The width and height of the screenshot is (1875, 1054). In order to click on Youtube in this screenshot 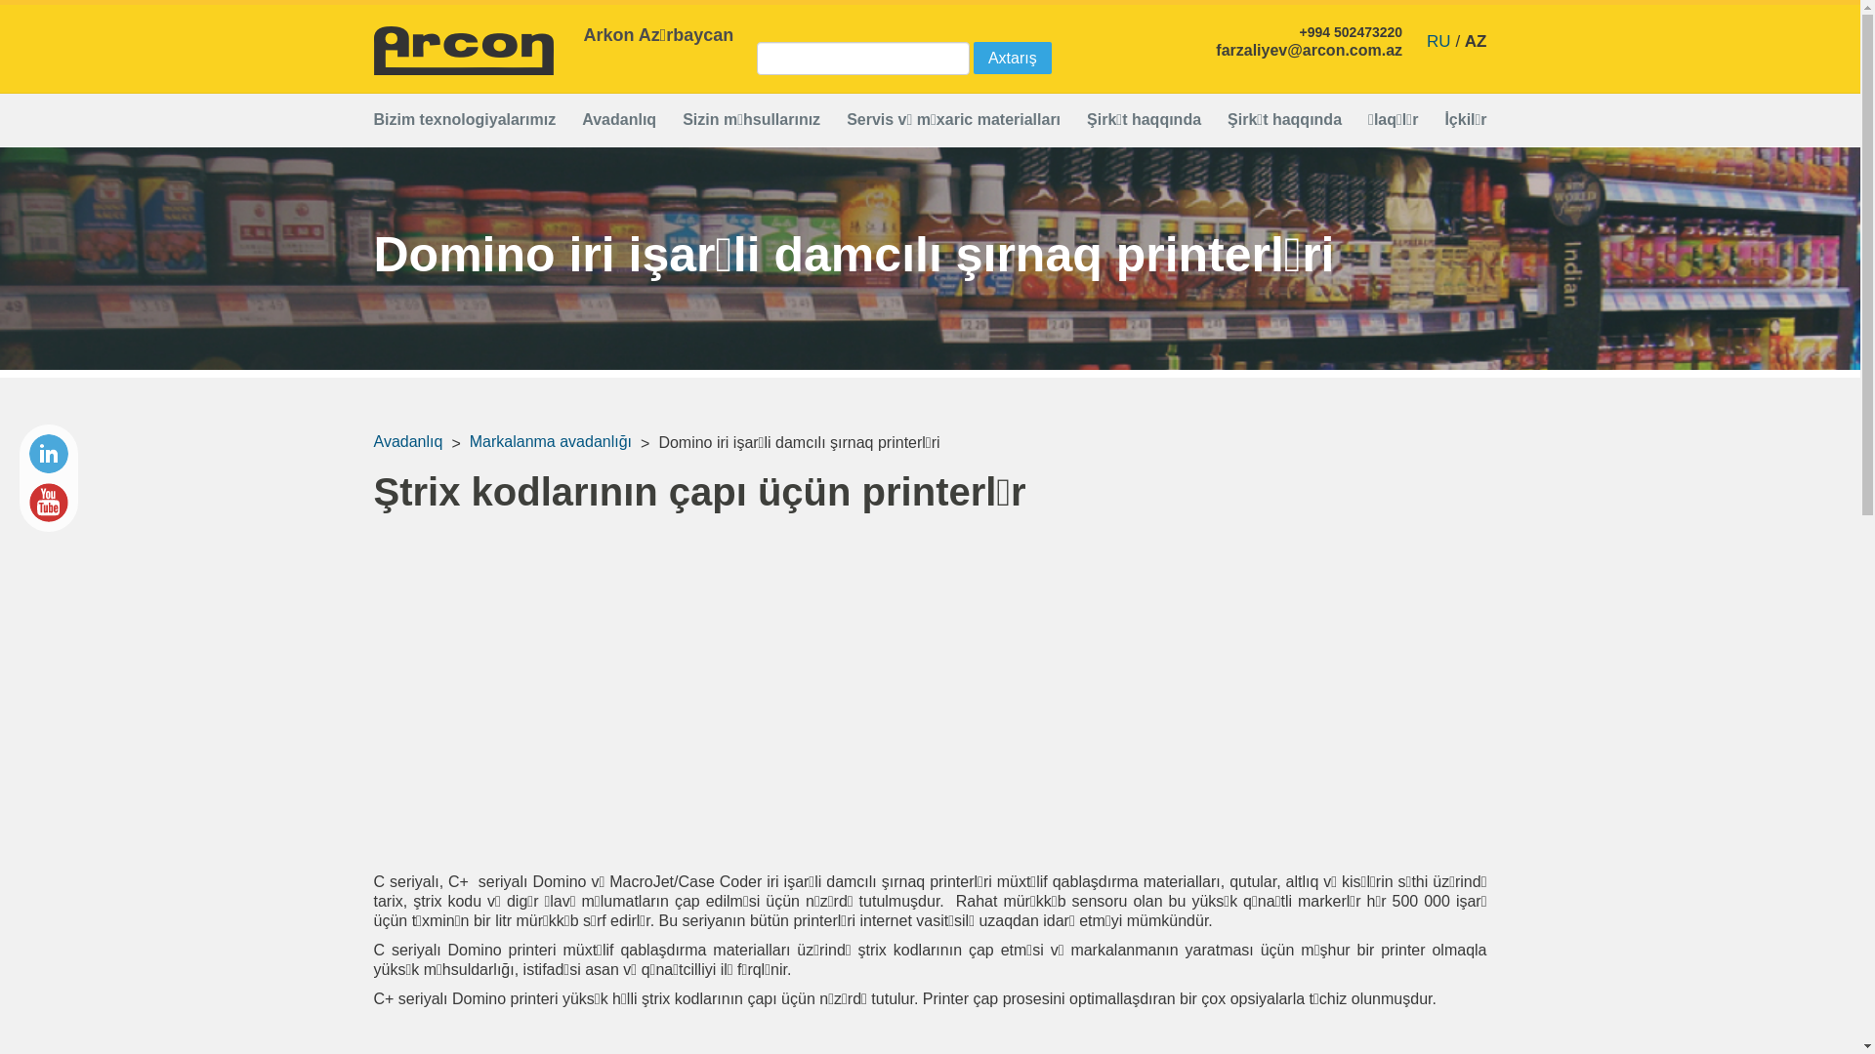, I will do `click(49, 503)`.